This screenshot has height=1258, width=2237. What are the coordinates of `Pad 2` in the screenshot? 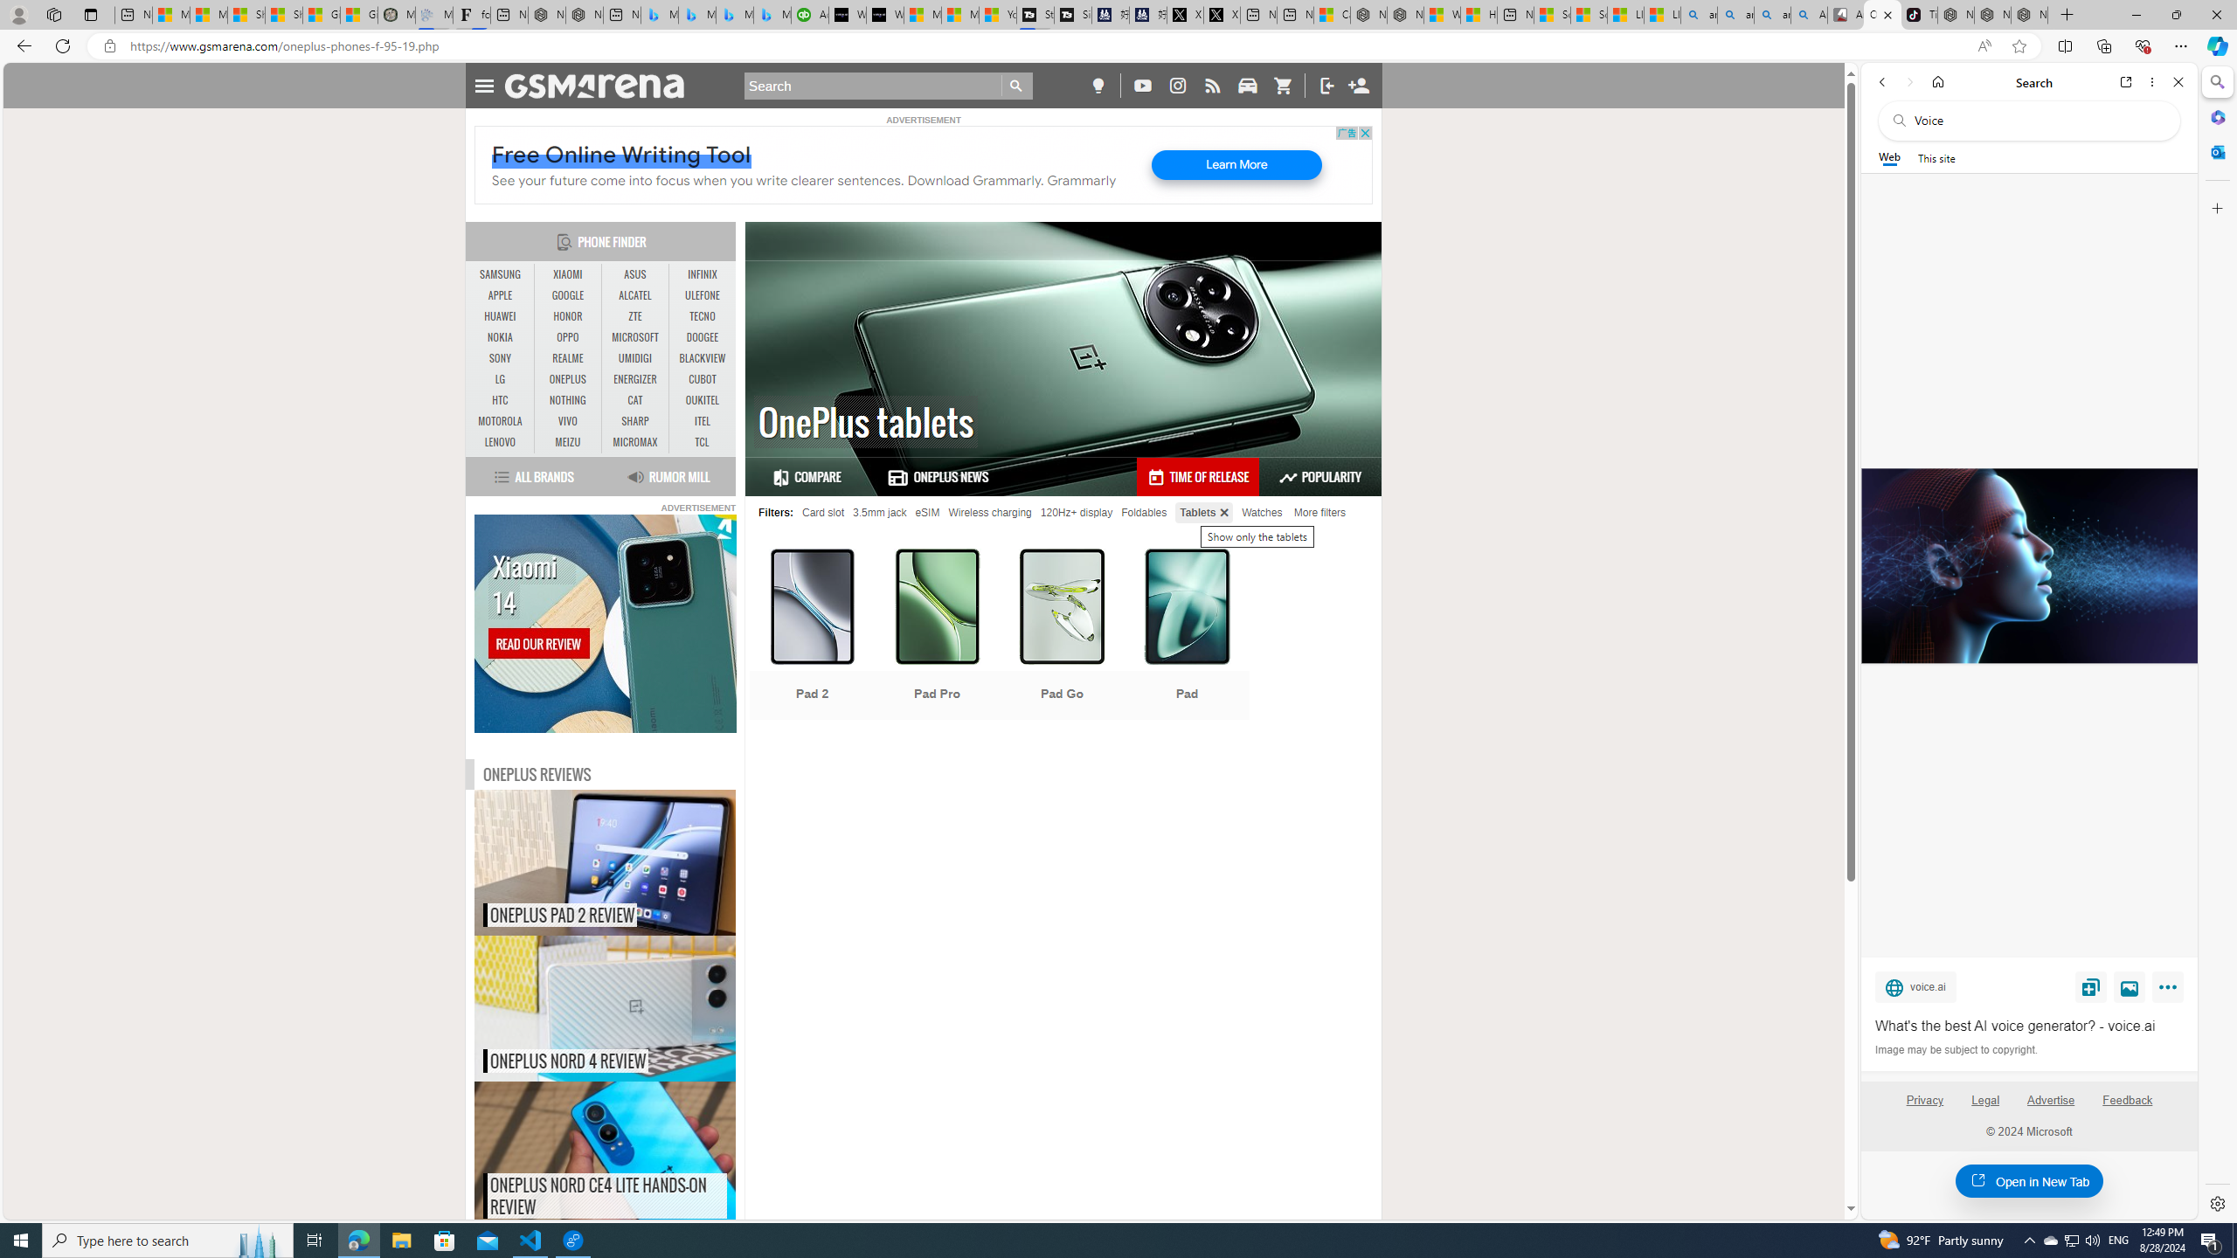 It's located at (811, 636).